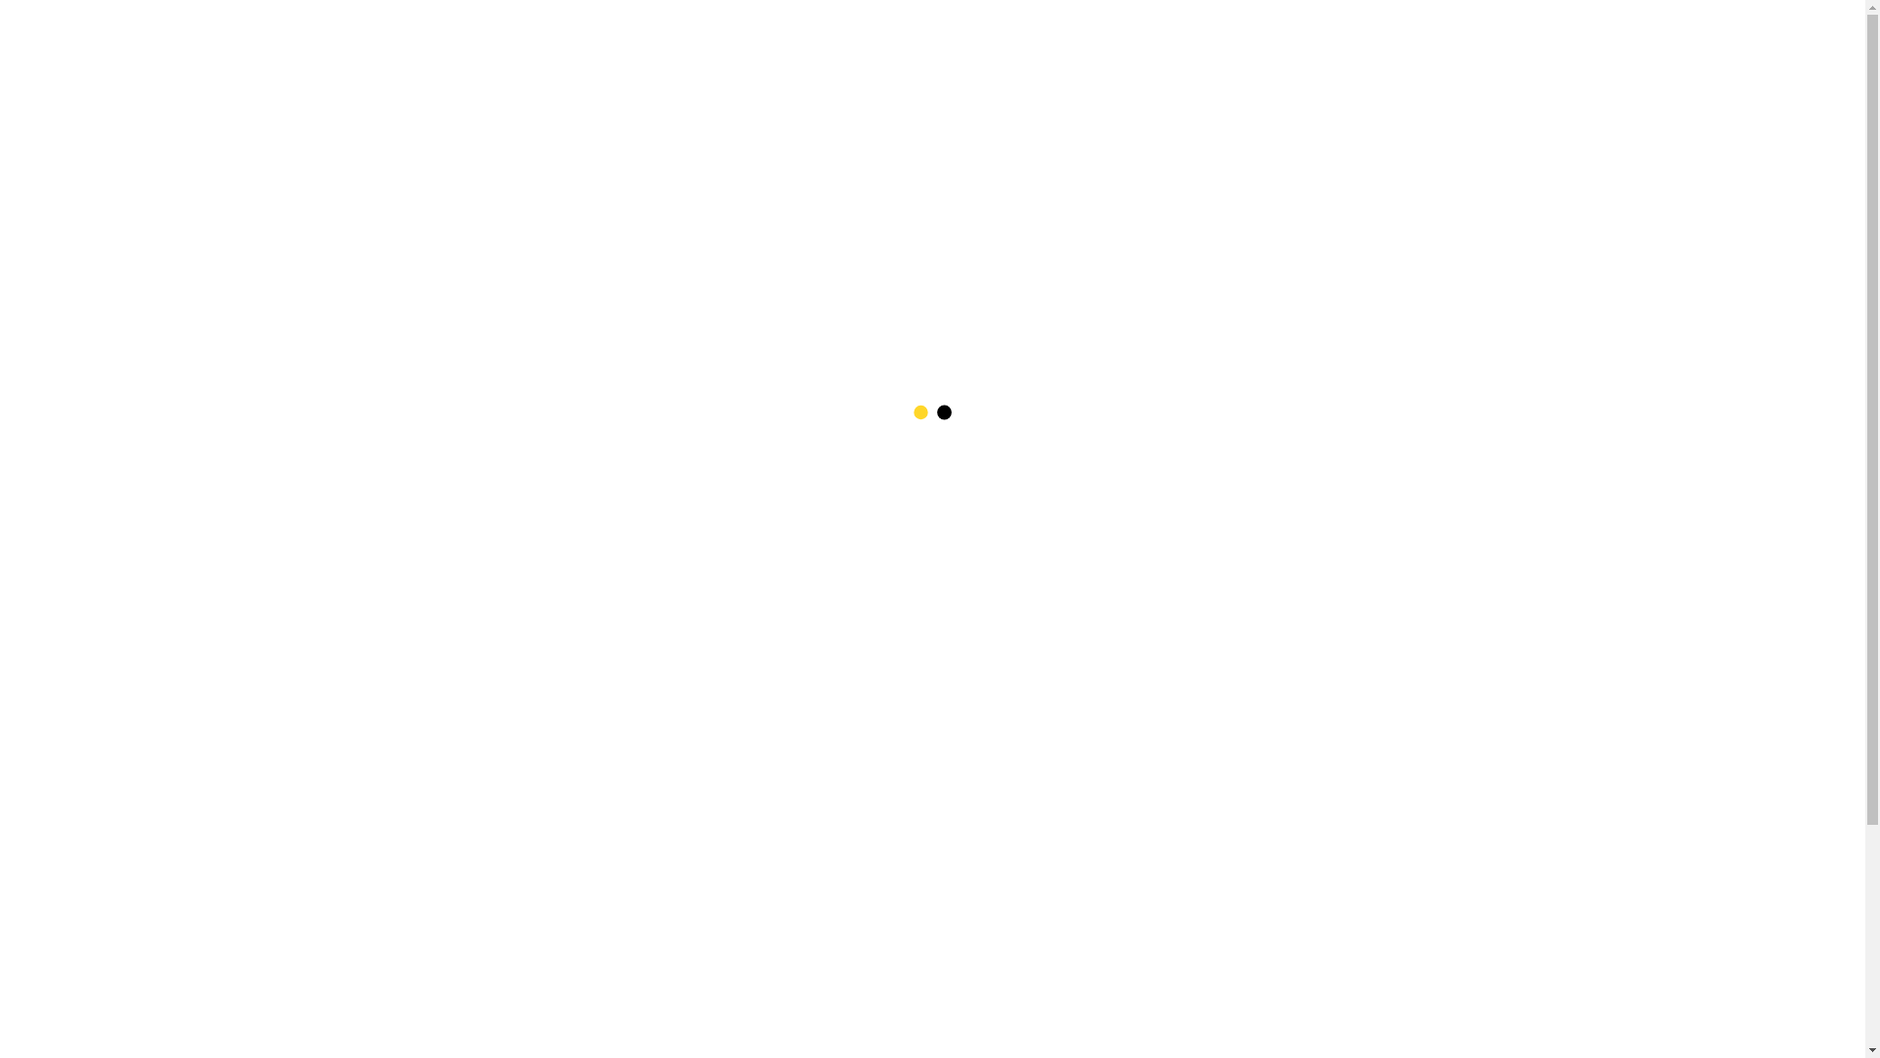  What do you see at coordinates (476, 482) in the screenshot?
I see `Wardrobes` at bounding box center [476, 482].